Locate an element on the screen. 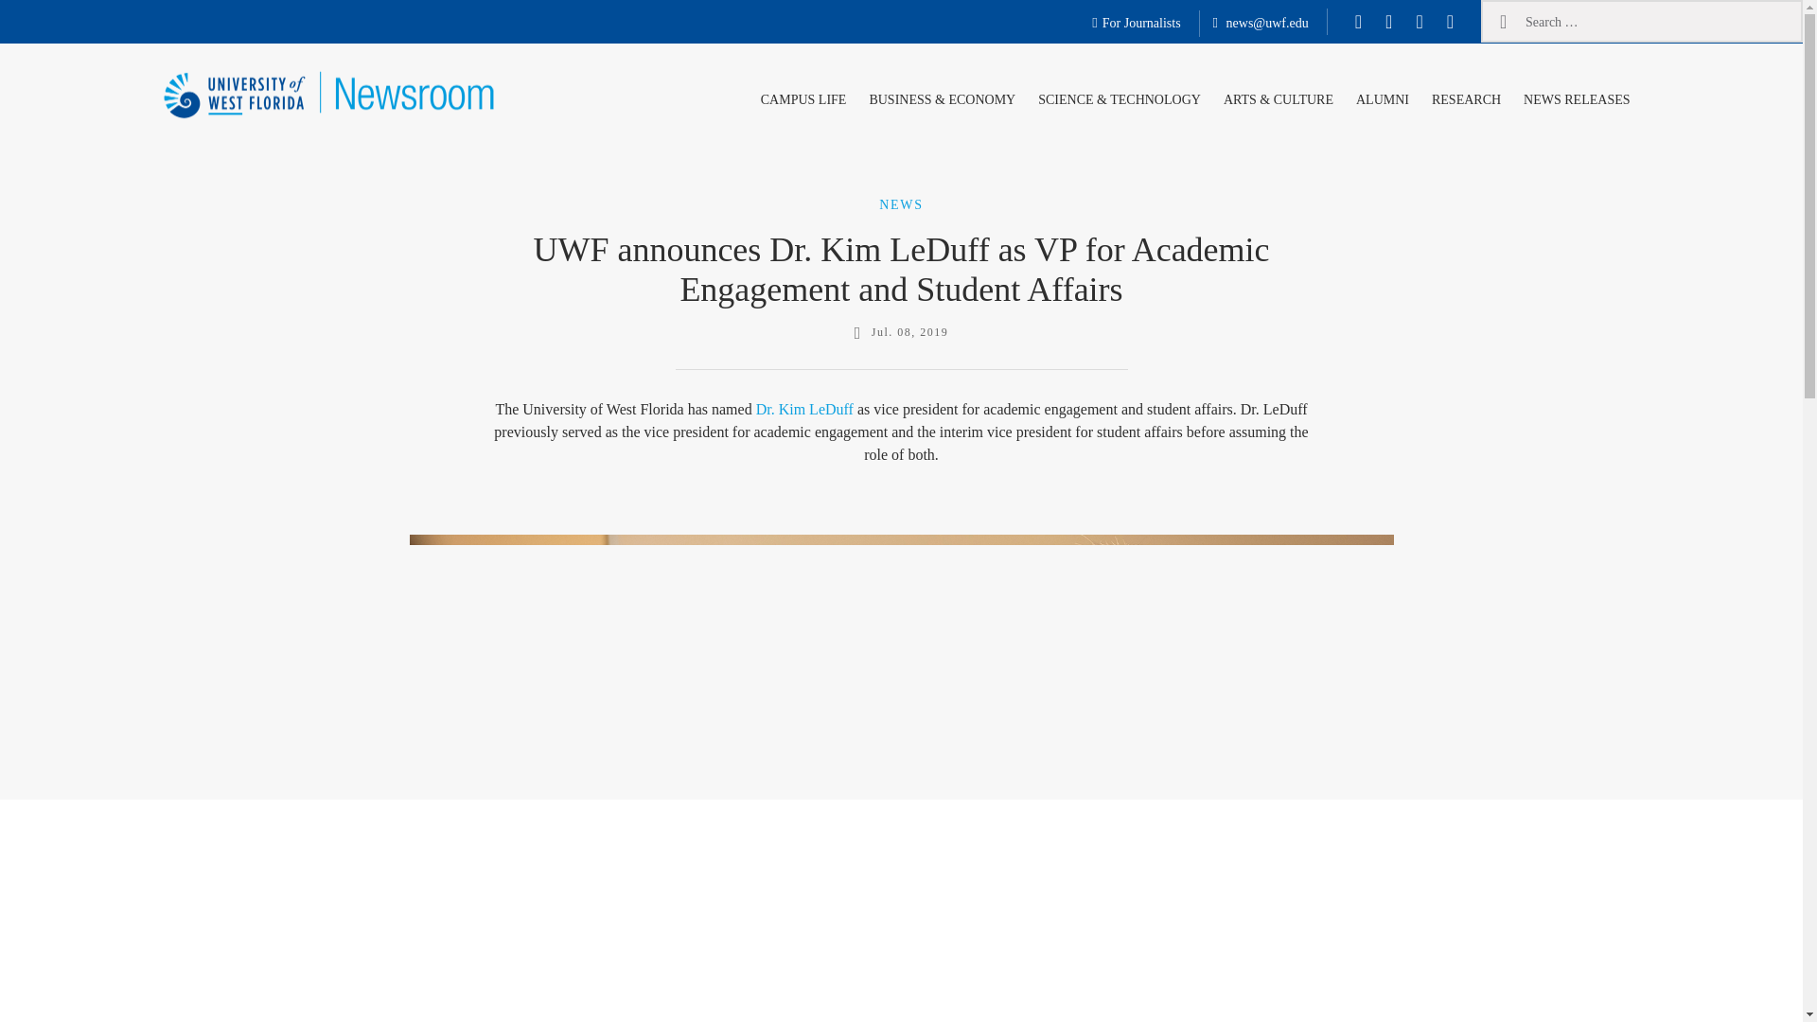  Follow us on X is located at coordinates (1387, 21).